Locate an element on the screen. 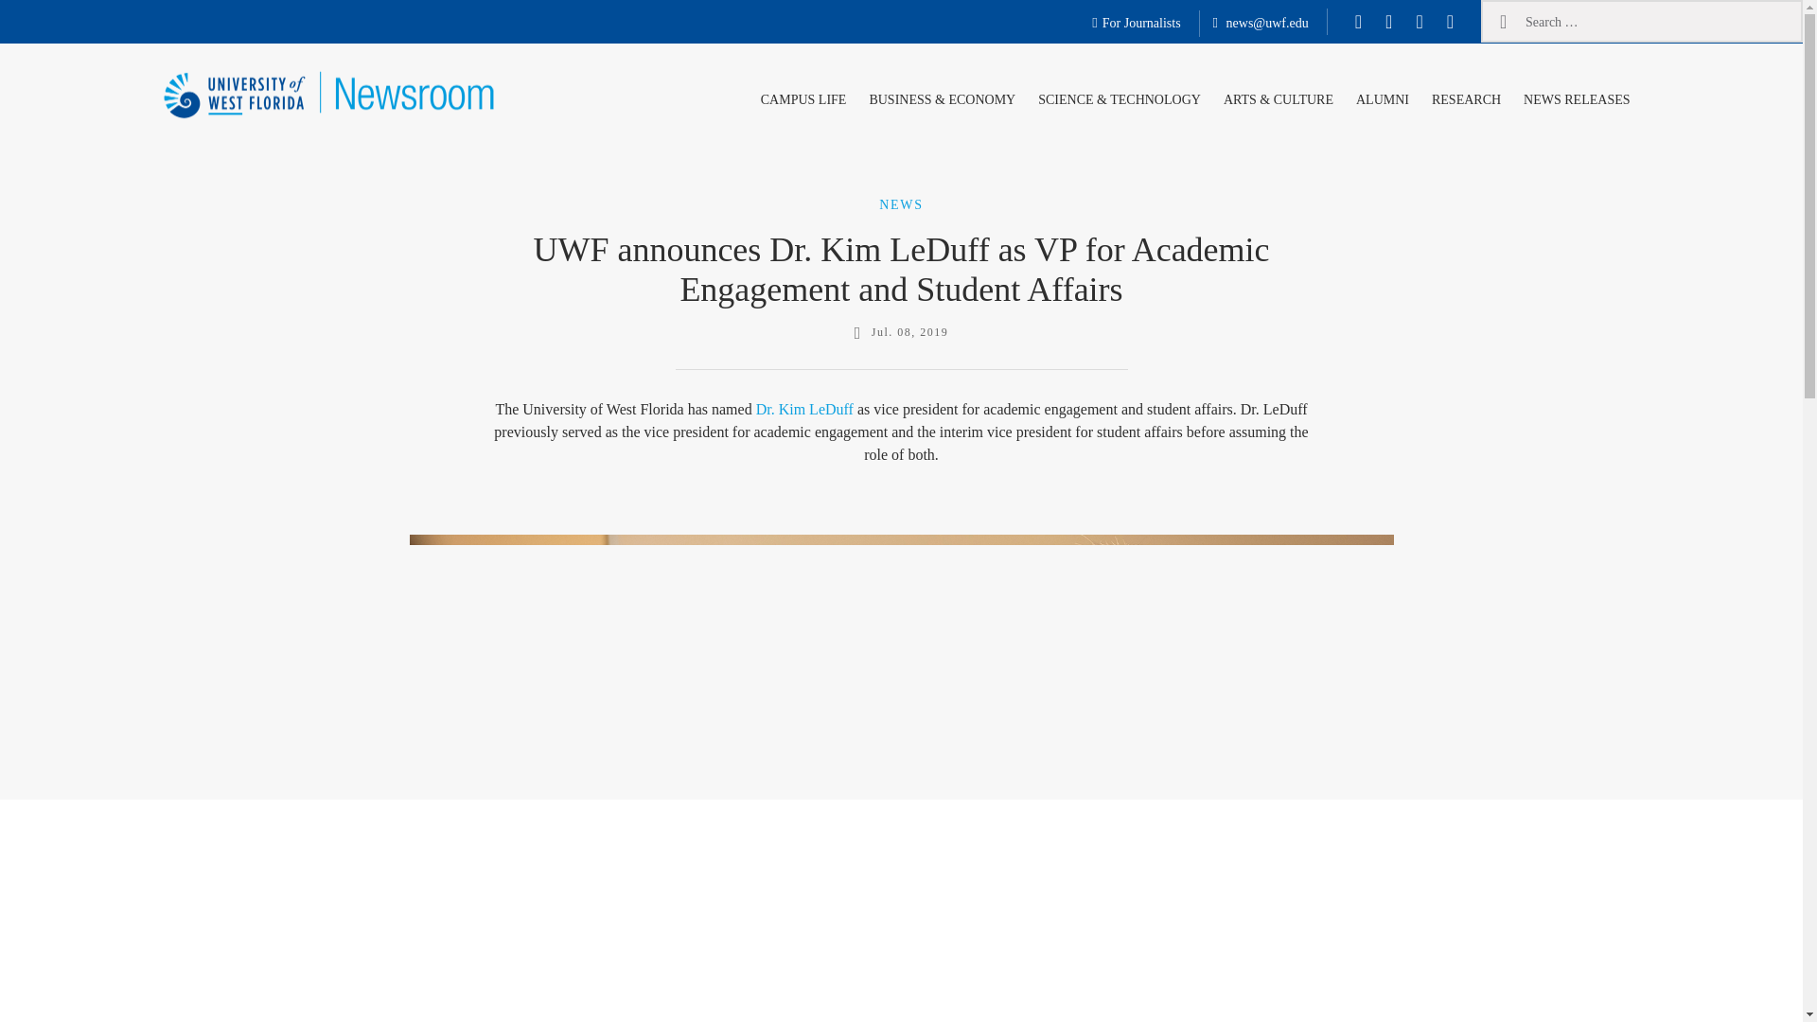  Follow us on X is located at coordinates (1387, 21).